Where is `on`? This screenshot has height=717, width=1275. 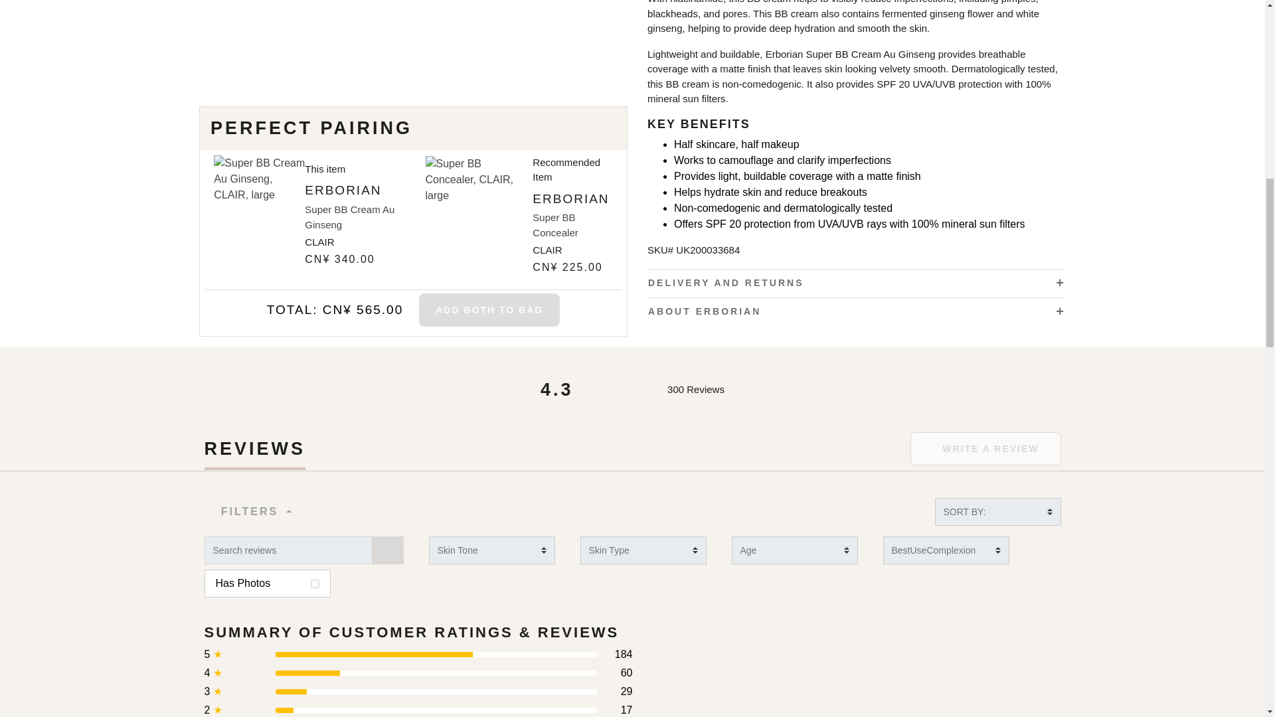
on is located at coordinates (315, 583).